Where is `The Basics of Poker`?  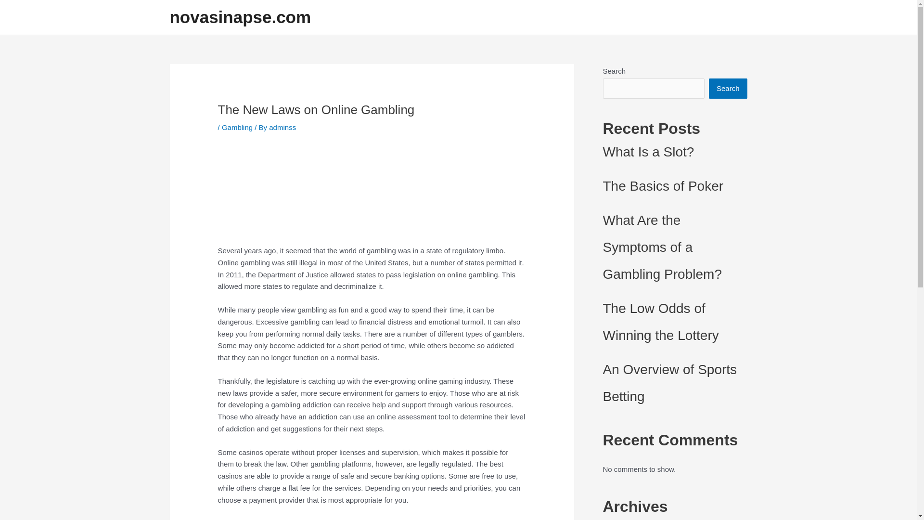
The Basics of Poker is located at coordinates (663, 186).